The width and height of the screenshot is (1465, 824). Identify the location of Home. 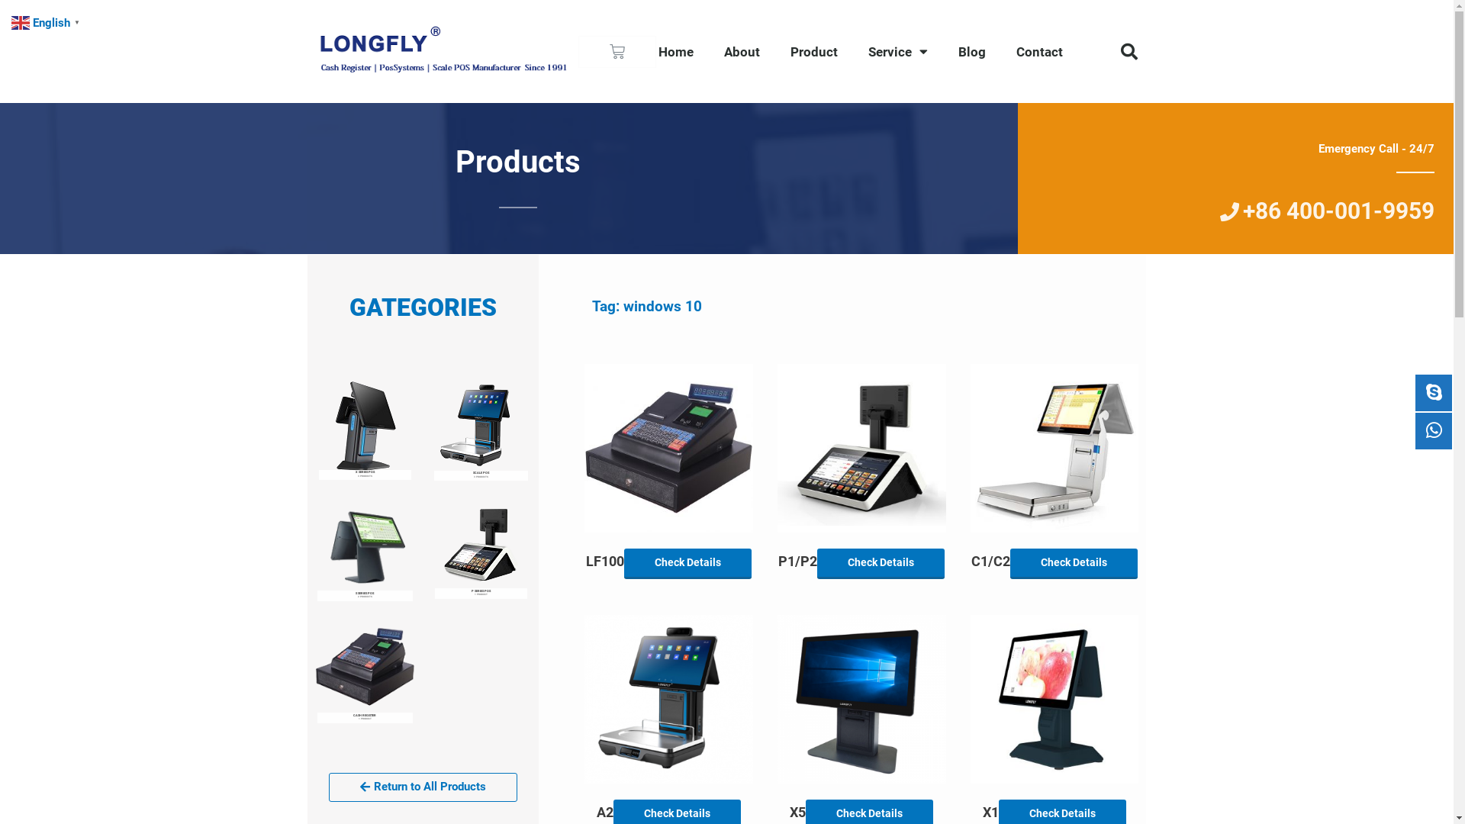
(676, 52).